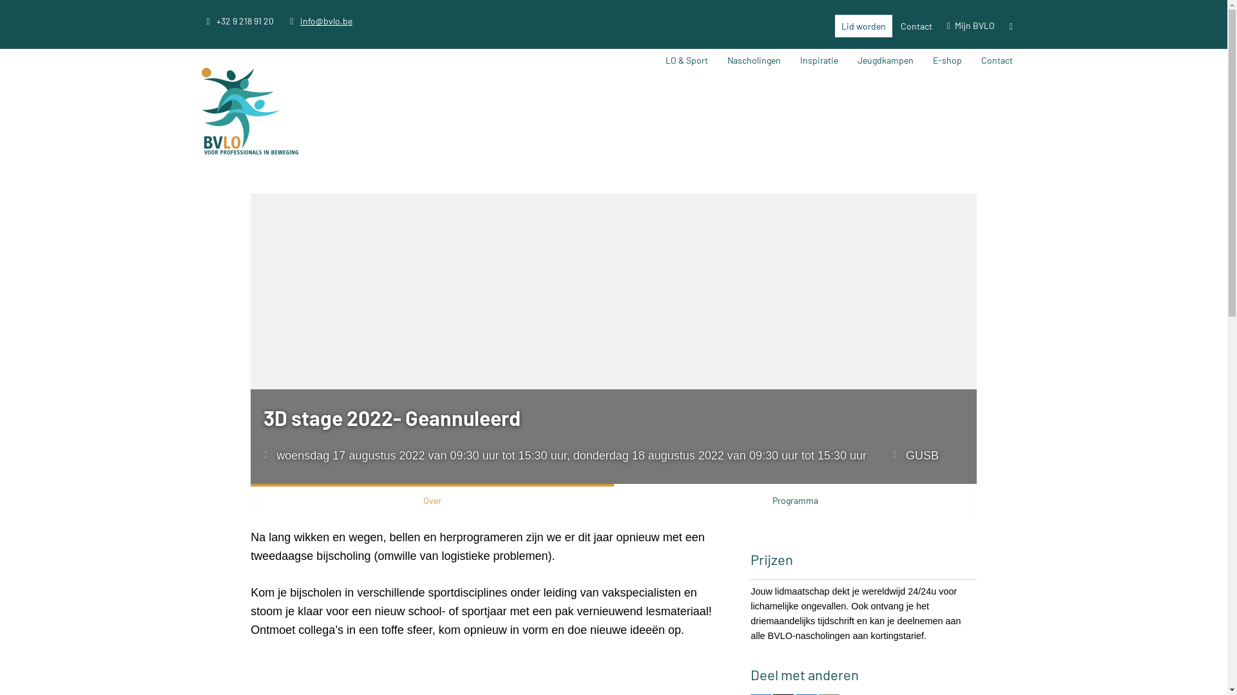  I want to click on Lid worden, so click(863, 26).